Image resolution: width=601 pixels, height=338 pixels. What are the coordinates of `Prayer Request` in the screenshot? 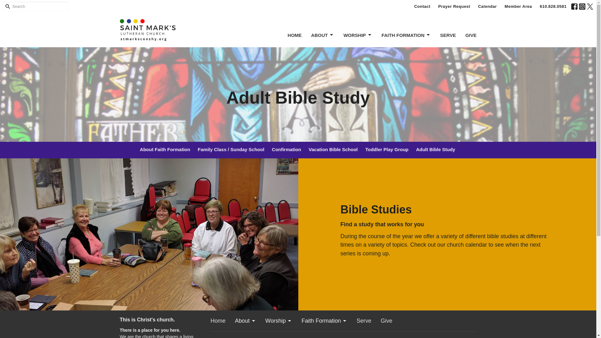 It's located at (454, 6).